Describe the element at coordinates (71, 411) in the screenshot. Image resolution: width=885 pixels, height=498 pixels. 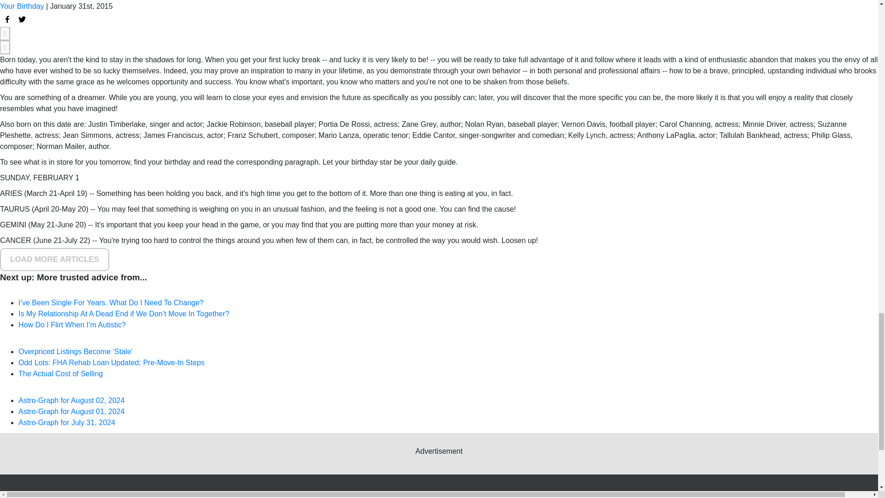
I see `Astro-Graph for August 01, 2024` at that location.